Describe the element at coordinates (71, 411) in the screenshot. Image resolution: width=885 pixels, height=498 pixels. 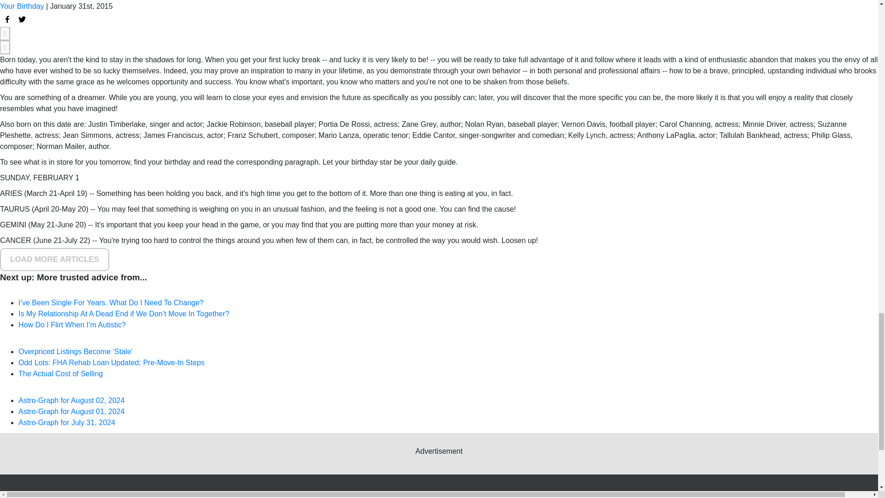
I see `Astro-Graph for August 01, 2024` at that location.